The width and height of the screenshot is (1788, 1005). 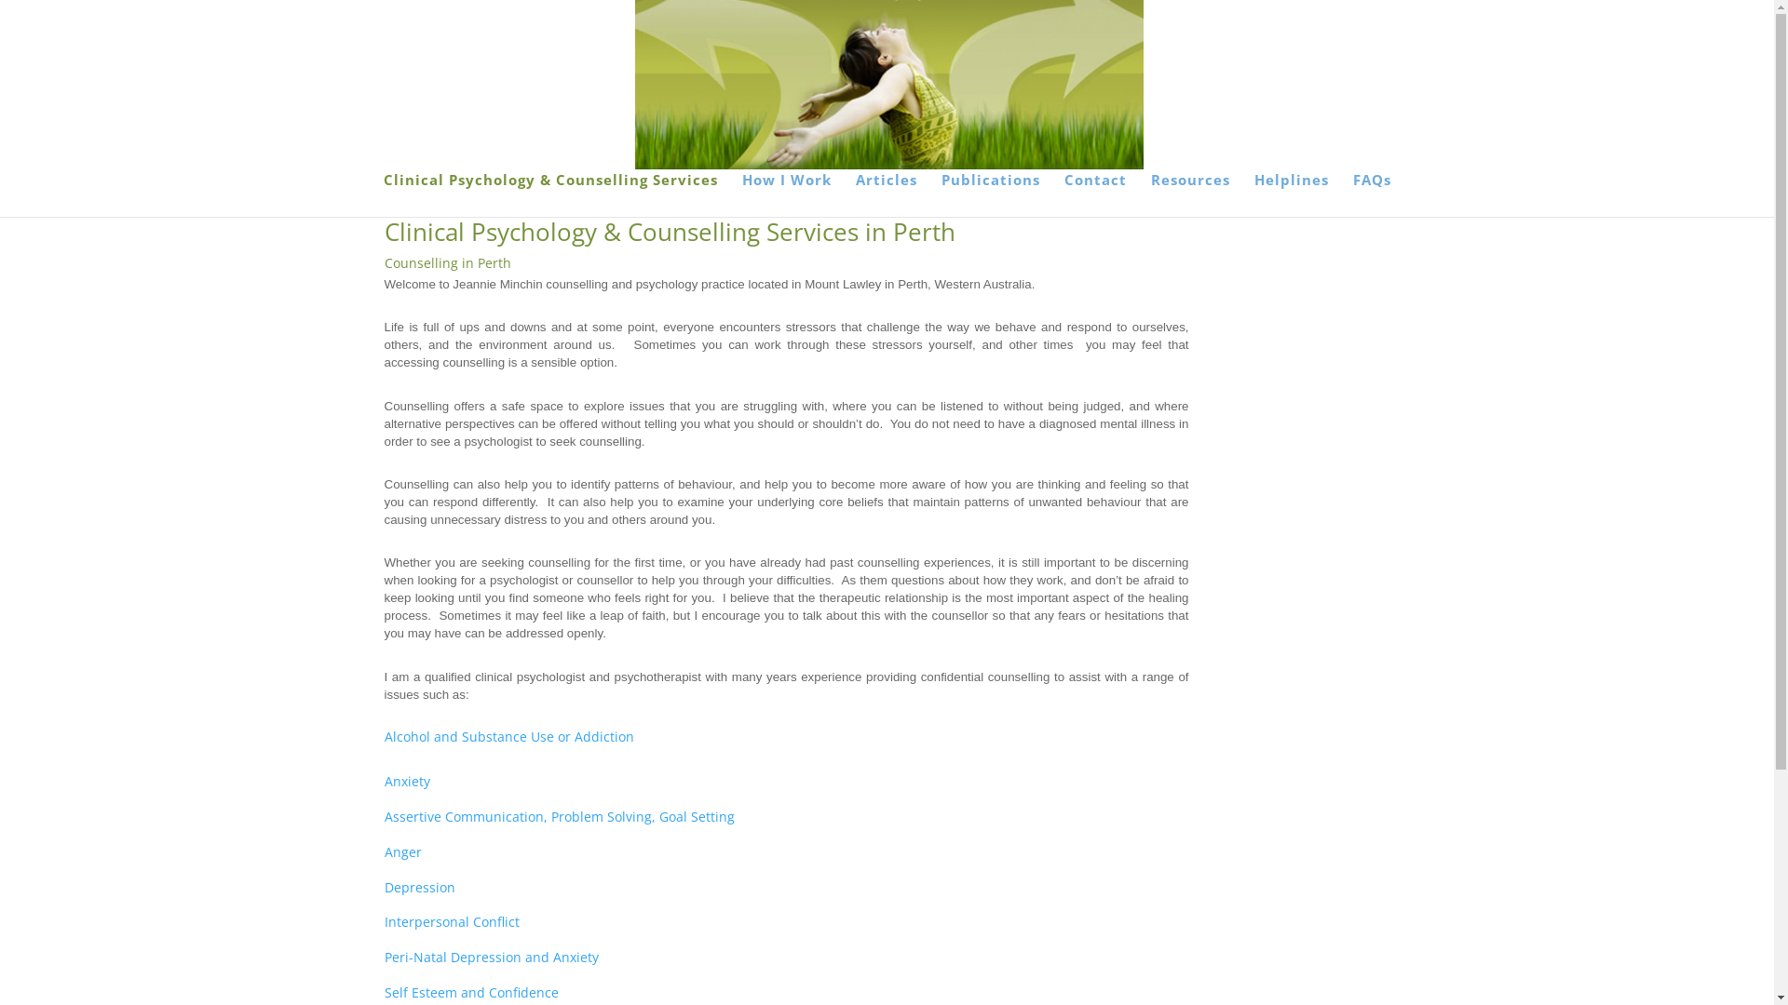 What do you see at coordinates (551, 195) in the screenshot?
I see `Clinical Psychology & Counselling Services` at bounding box center [551, 195].